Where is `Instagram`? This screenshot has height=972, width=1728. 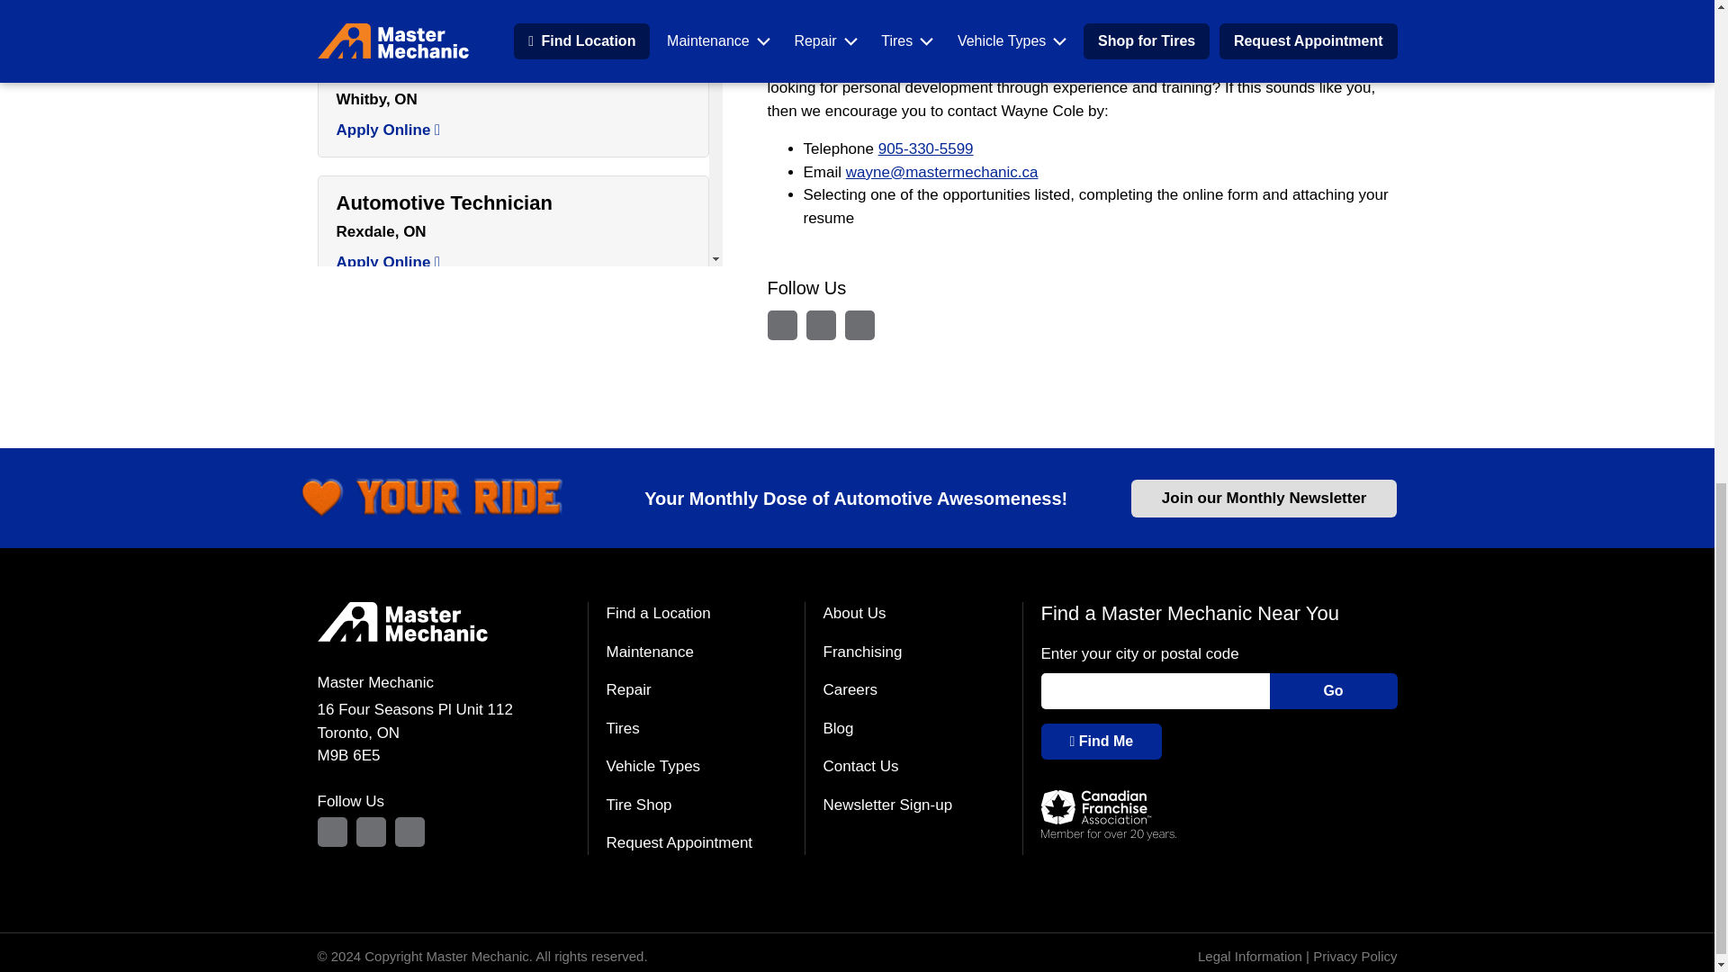
Instagram is located at coordinates (781, 325).